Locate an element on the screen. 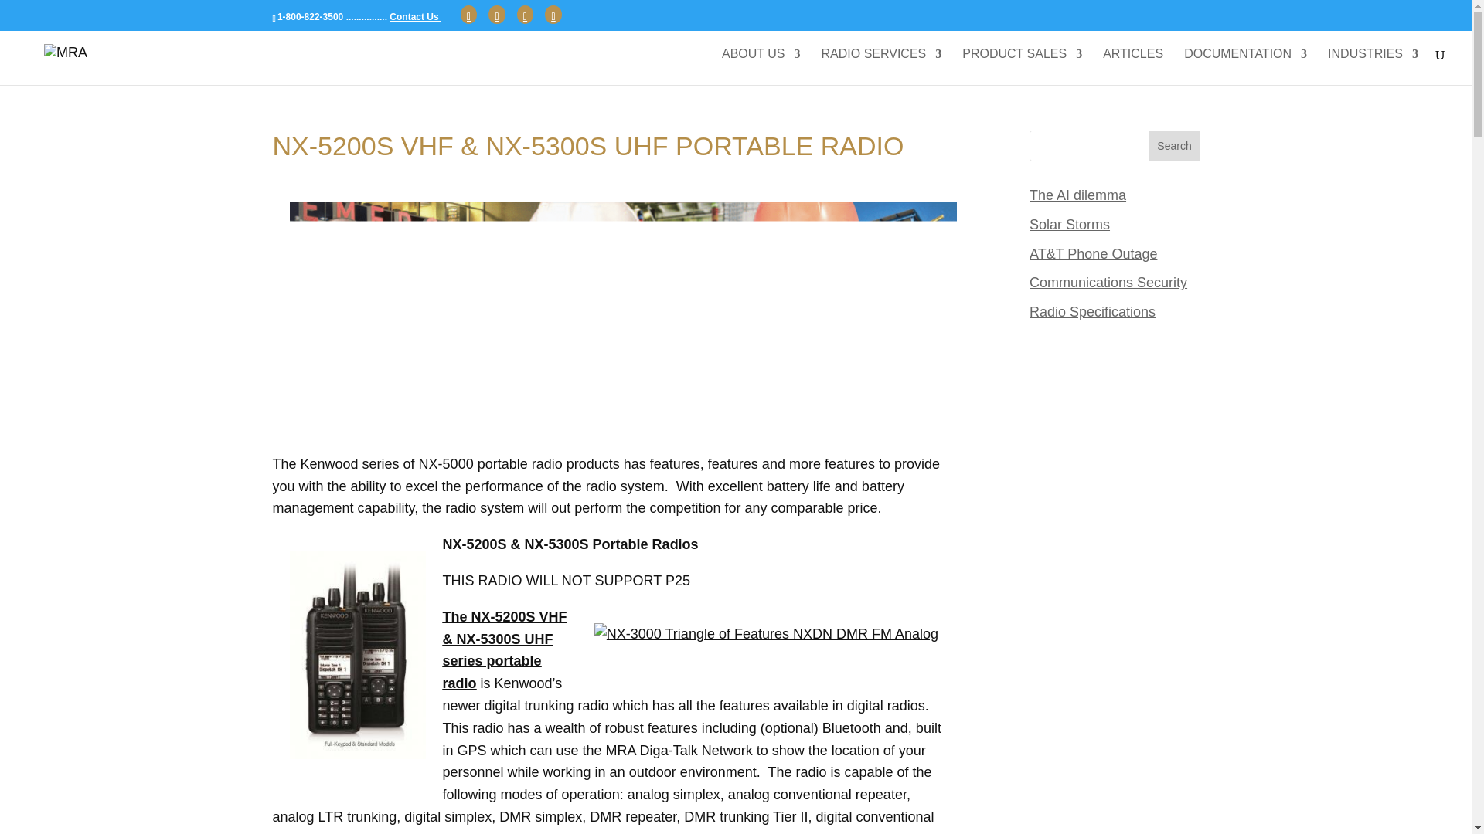 The height and width of the screenshot is (834, 1484). Contact Us is located at coordinates (414, 17).